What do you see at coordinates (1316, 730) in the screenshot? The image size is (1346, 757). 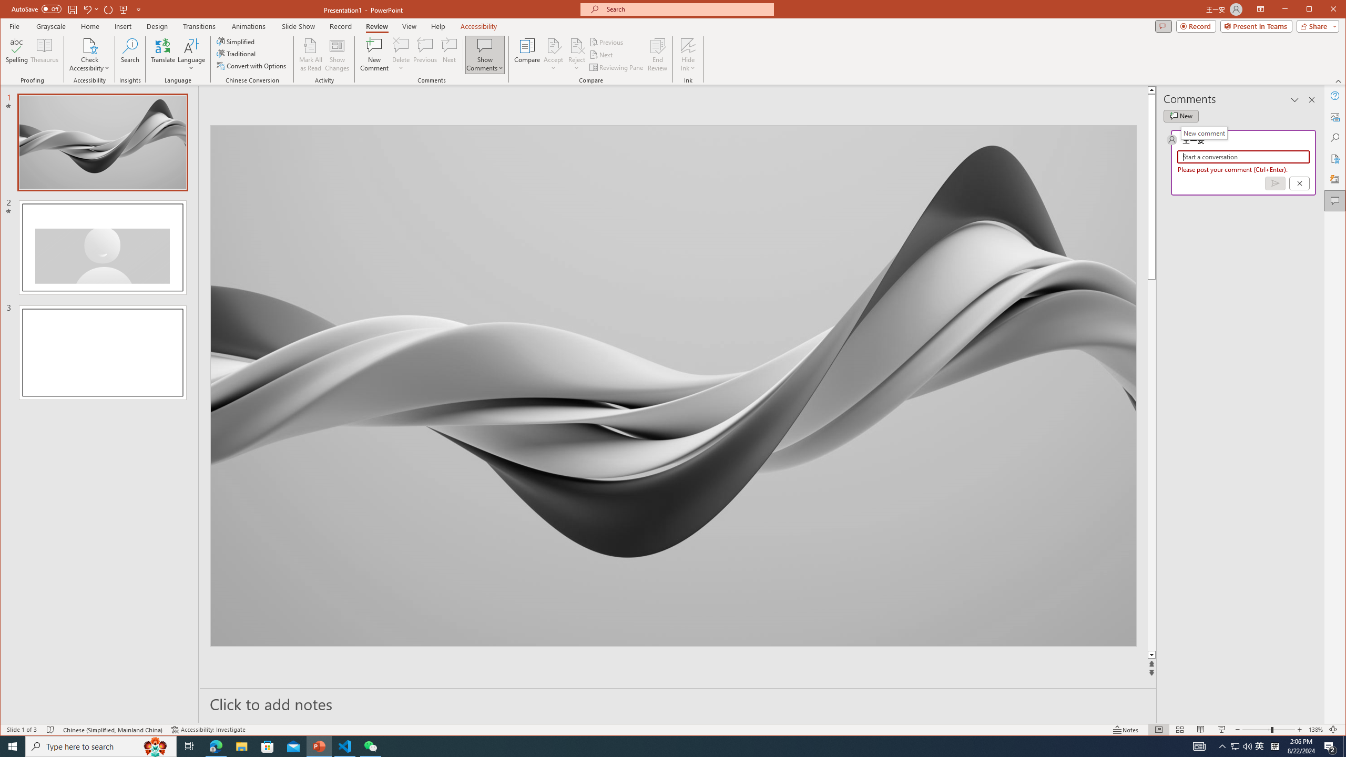 I see `Zoom 138%` at bounding box center [1316, 730].